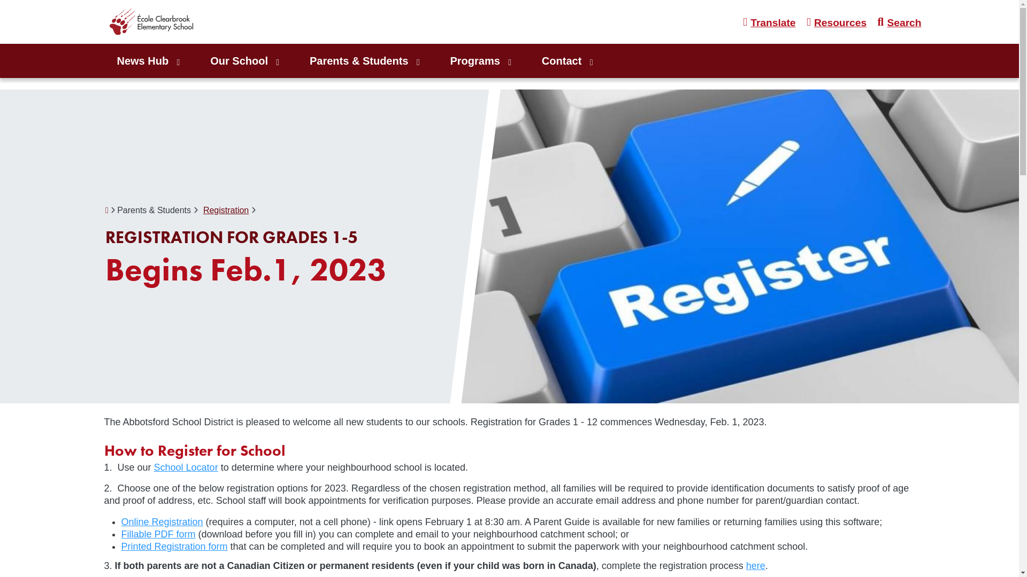  I want to click on Home, so click(168, 22).